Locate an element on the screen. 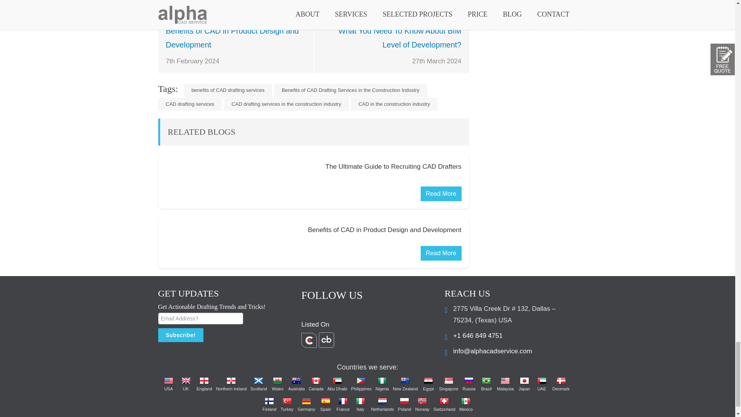  Email Address? is located at coordinates (201, 319).